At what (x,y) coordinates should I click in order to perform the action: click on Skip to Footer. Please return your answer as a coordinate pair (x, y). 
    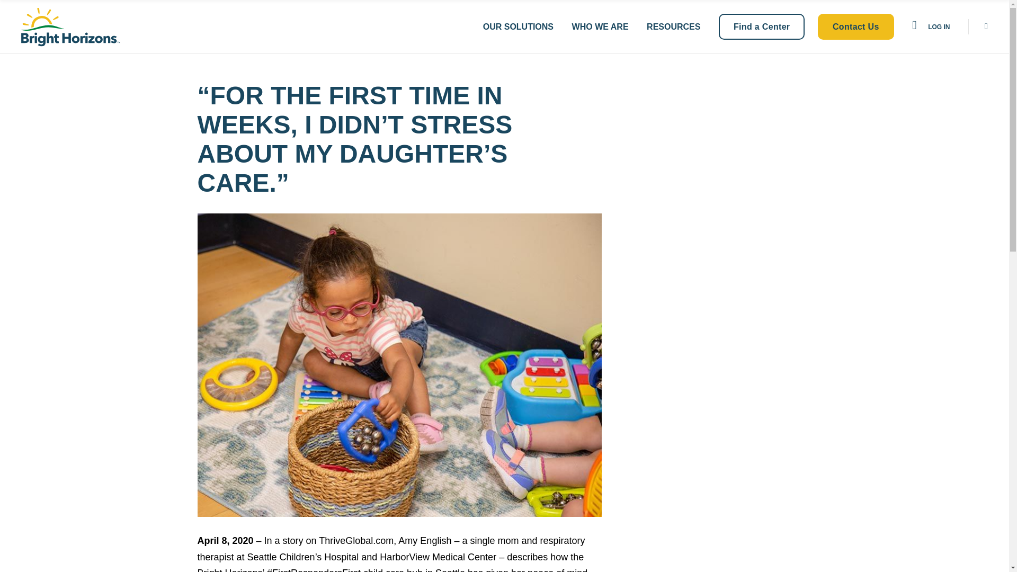
    Looking at the image, I should click on (39, 10).